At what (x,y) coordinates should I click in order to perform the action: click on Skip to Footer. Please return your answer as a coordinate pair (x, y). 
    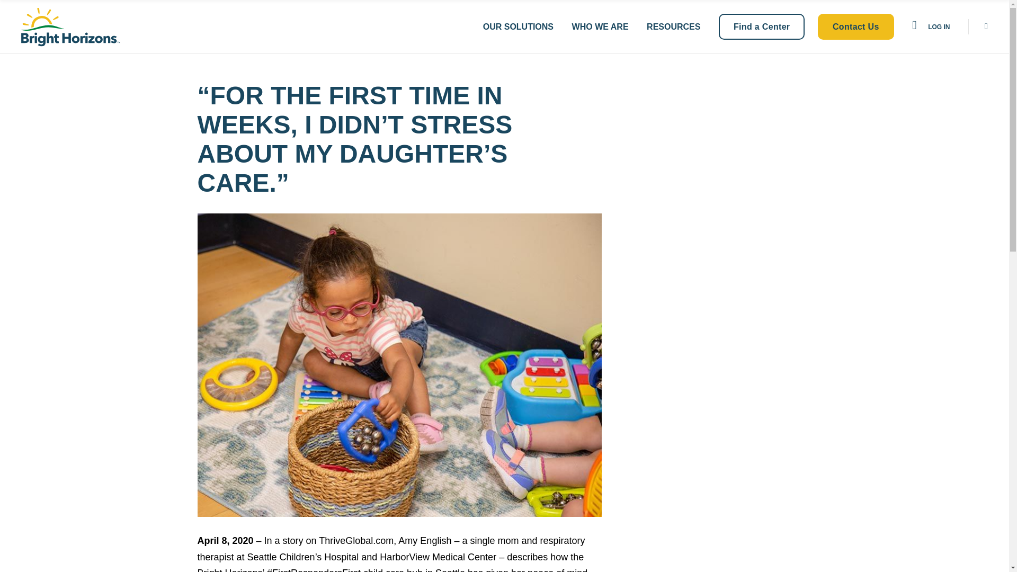
    Looking at the image, I should click on (39, 10).